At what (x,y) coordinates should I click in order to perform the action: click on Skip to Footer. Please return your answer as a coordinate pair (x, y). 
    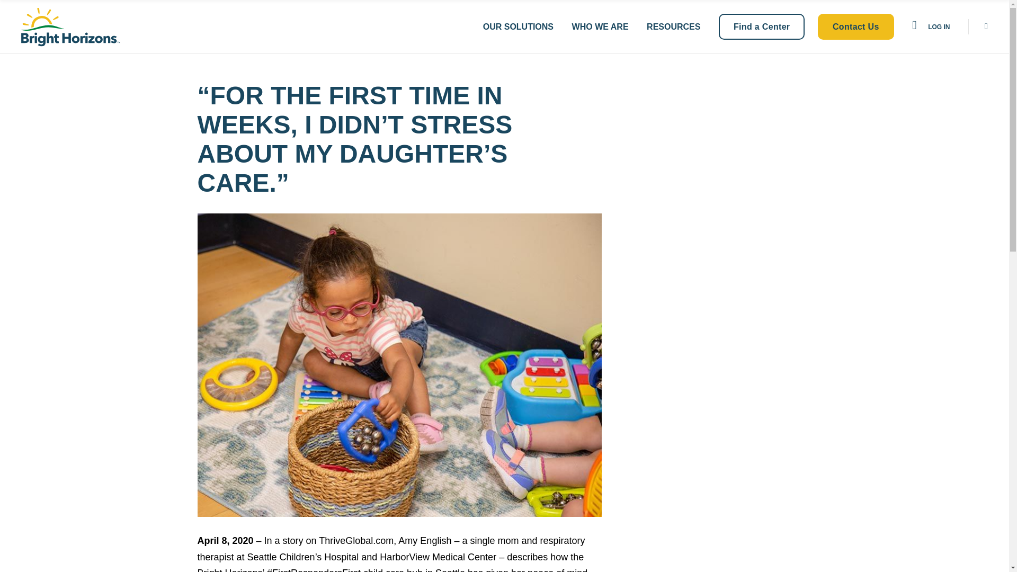
    Looking at the image, I should click on (39, 10).